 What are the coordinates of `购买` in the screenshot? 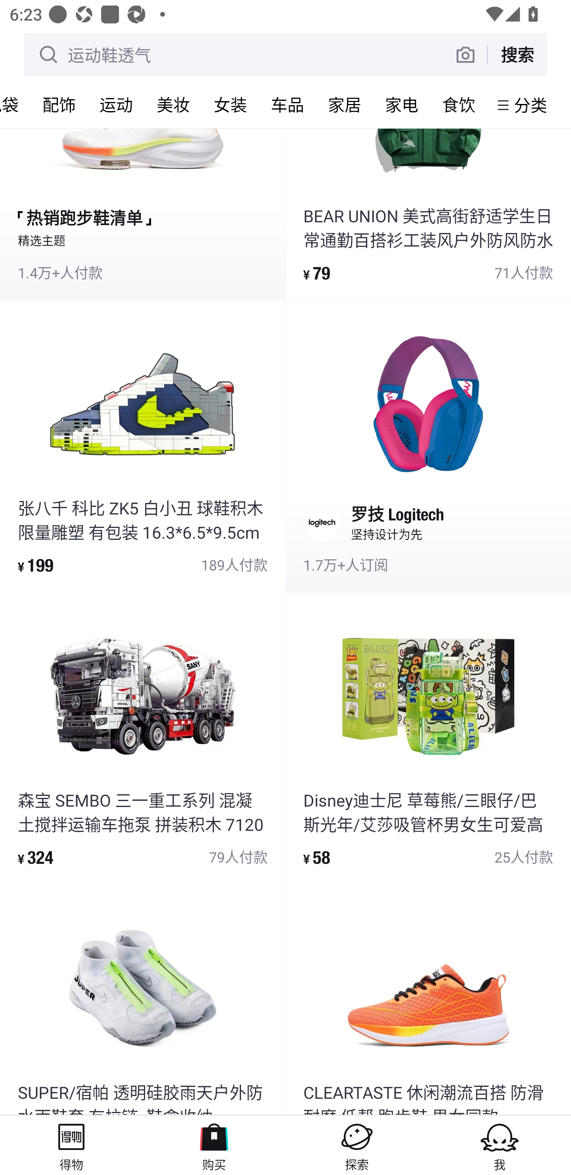 It's located at (214, 1145).